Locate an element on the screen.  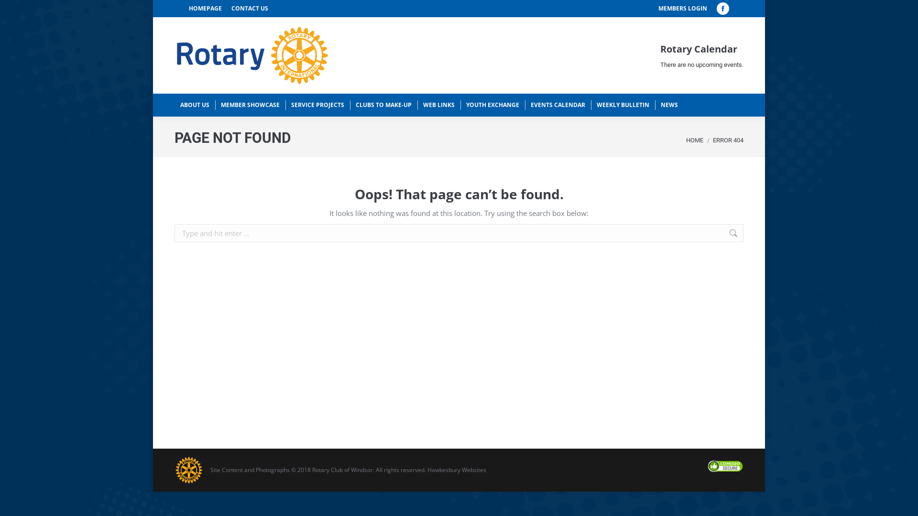
CONTACT US is located at coordinates (250, 9).